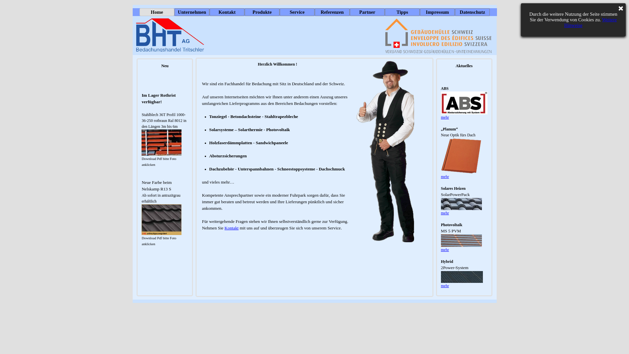  Describe the element at coordinates (367, 12) in the screenshot. I see `Partner` at that location.